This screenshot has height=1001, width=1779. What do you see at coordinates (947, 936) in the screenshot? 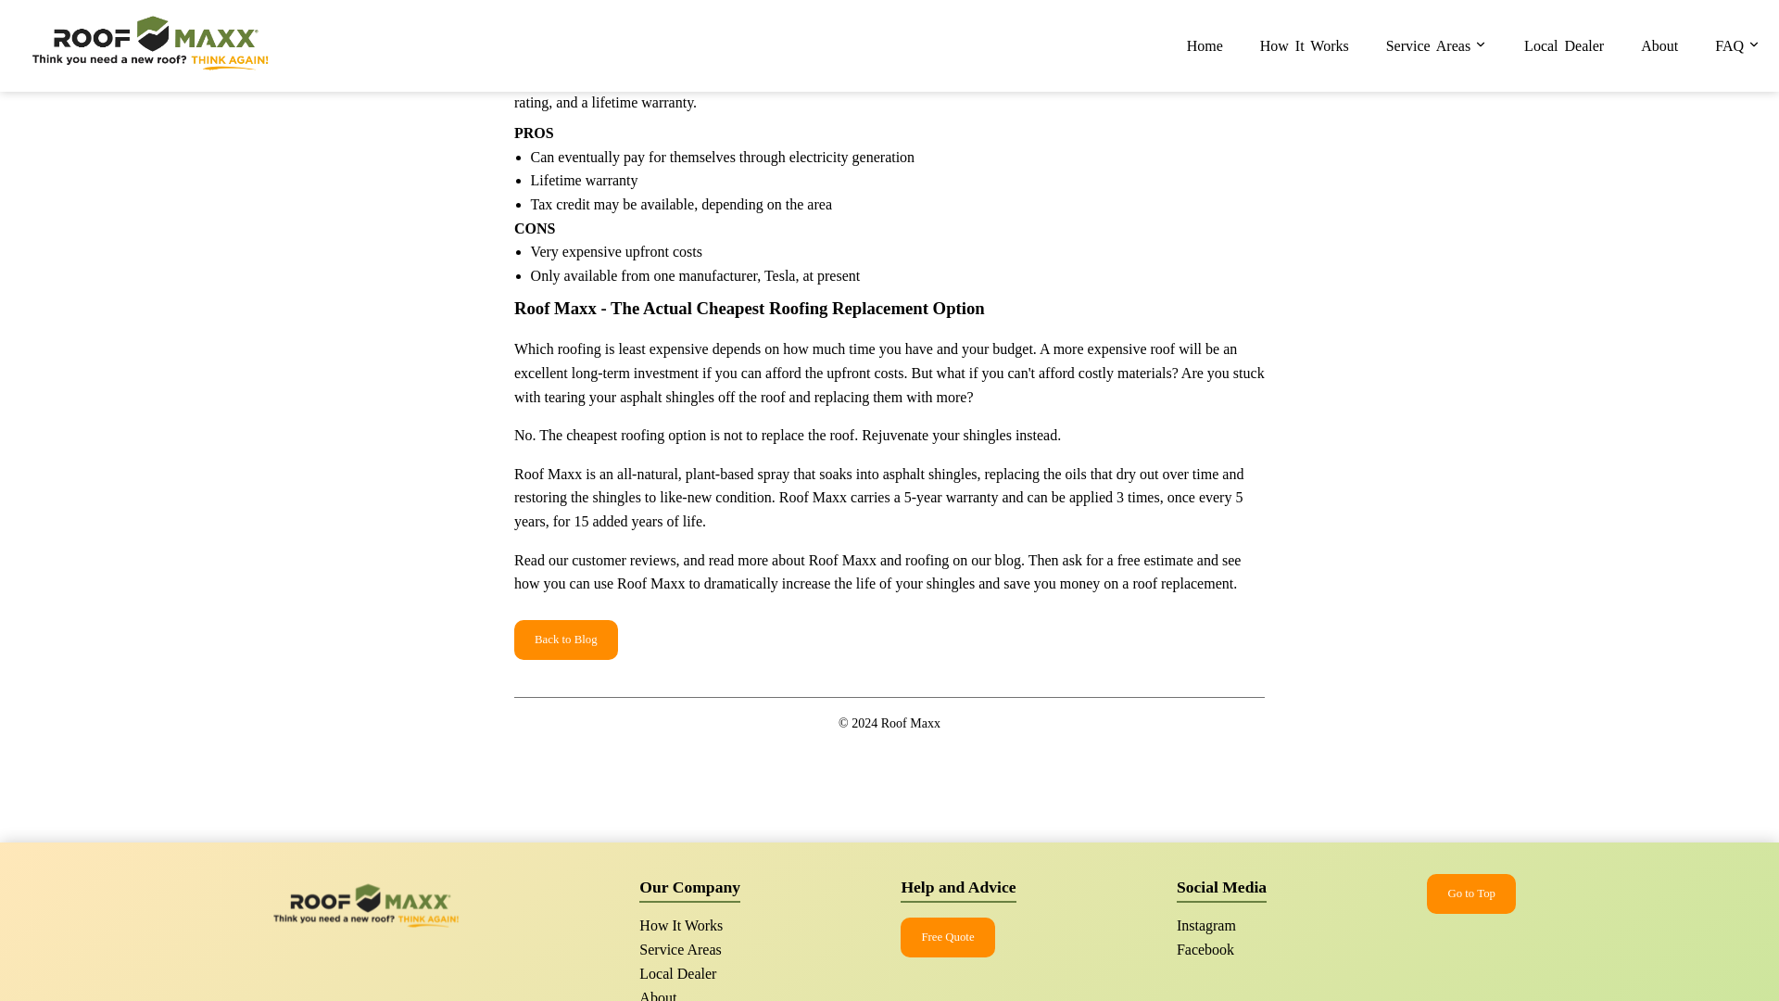
I see `Free Quote` at bounding box center [947, 936].